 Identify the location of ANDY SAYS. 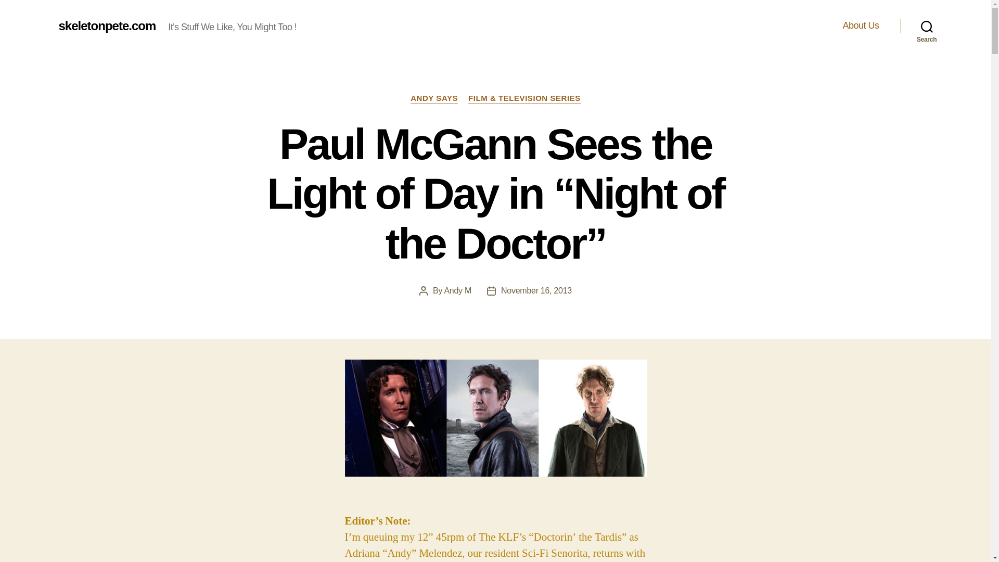
(434, 99).